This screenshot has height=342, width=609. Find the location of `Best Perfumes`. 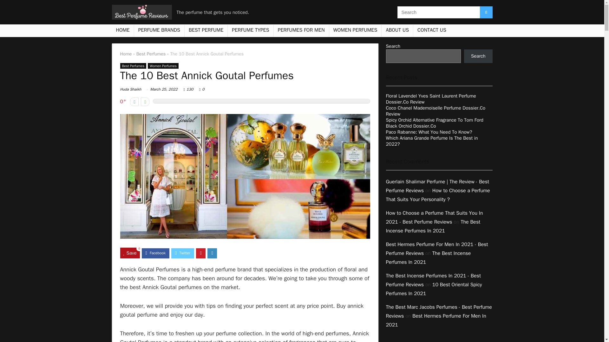

Best Perfumes is located at coordinates (133, 66).